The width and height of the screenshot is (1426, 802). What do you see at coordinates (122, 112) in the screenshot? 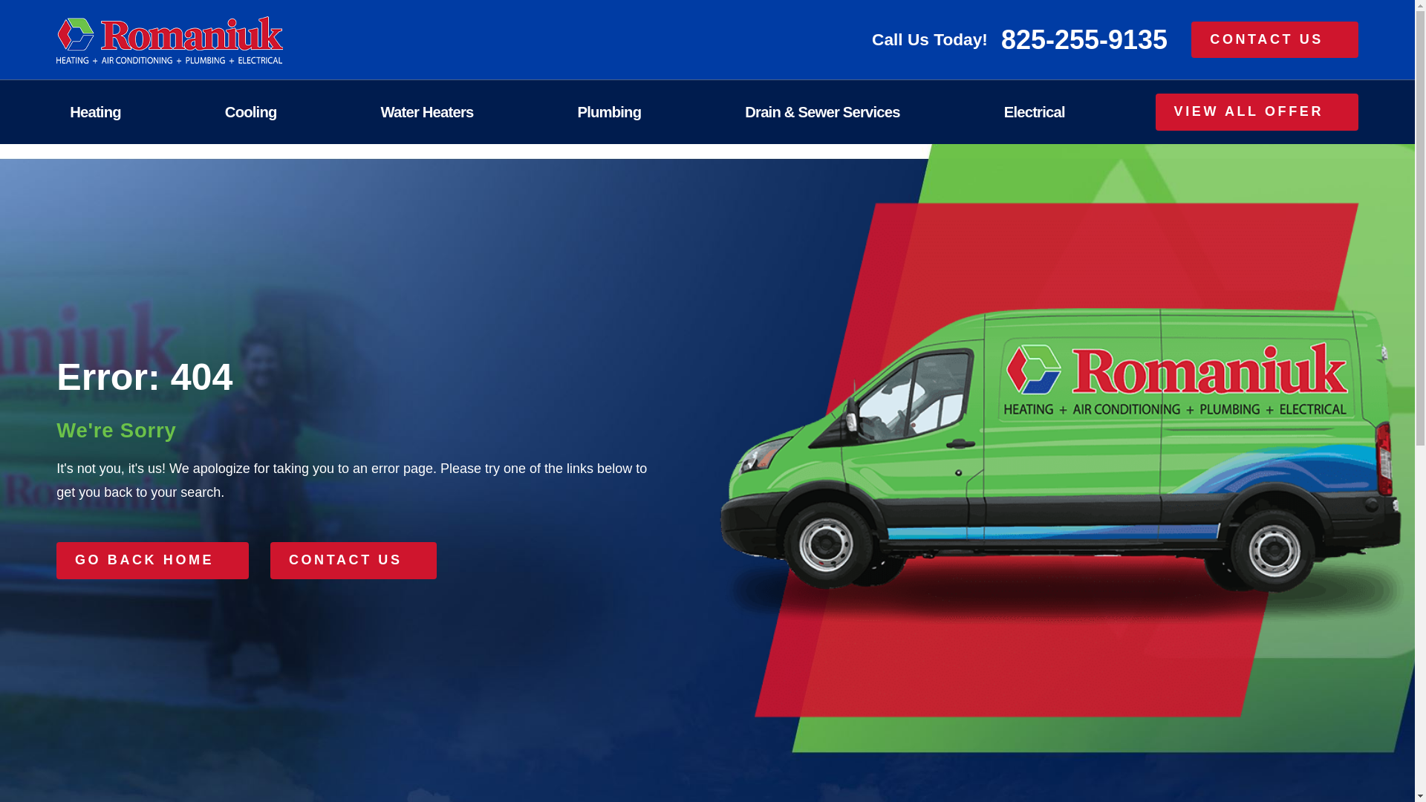
I see `Heating` at bounding box center [122, 112].